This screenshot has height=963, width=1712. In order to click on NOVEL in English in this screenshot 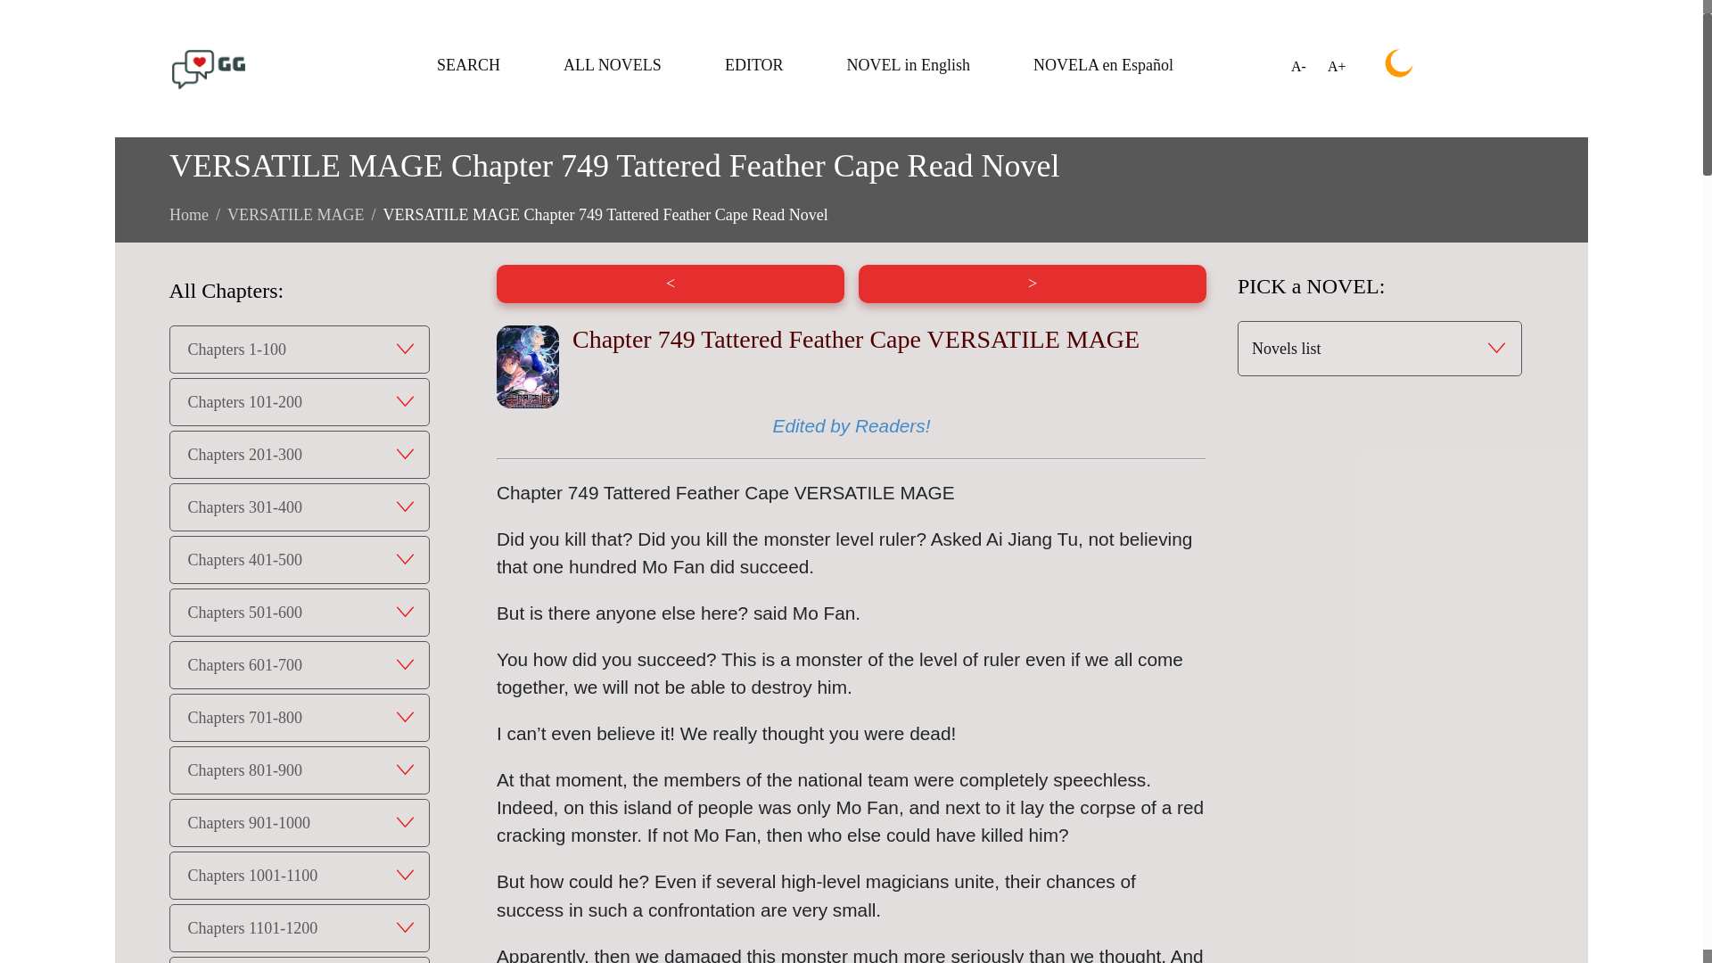, I will do `click(909, 64)`.